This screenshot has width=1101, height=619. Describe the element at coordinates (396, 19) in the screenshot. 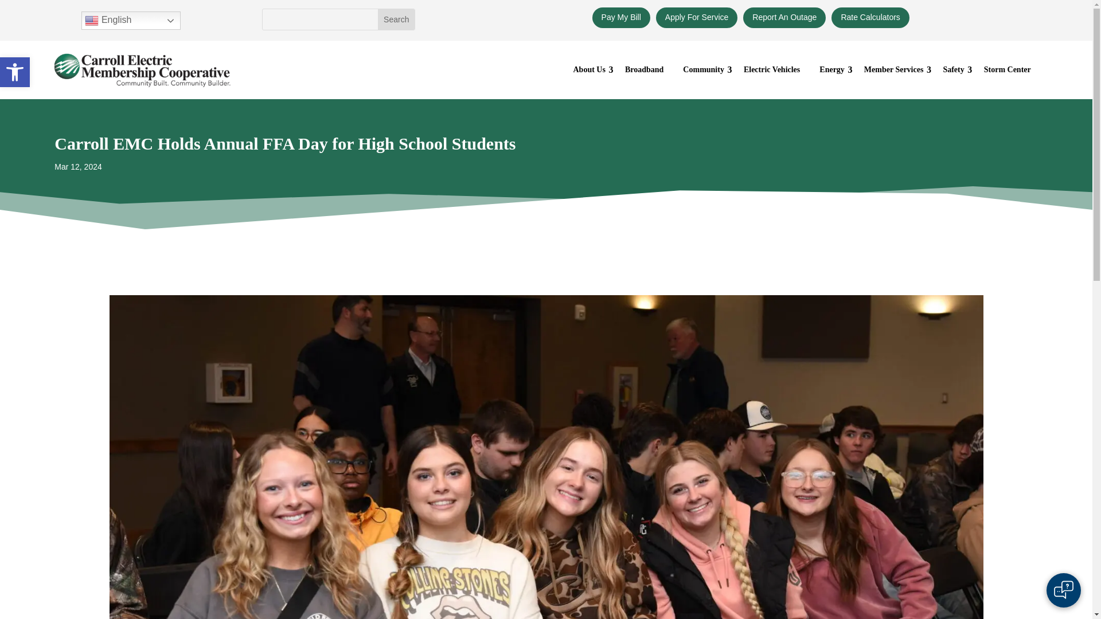

I see `Search` at that location.